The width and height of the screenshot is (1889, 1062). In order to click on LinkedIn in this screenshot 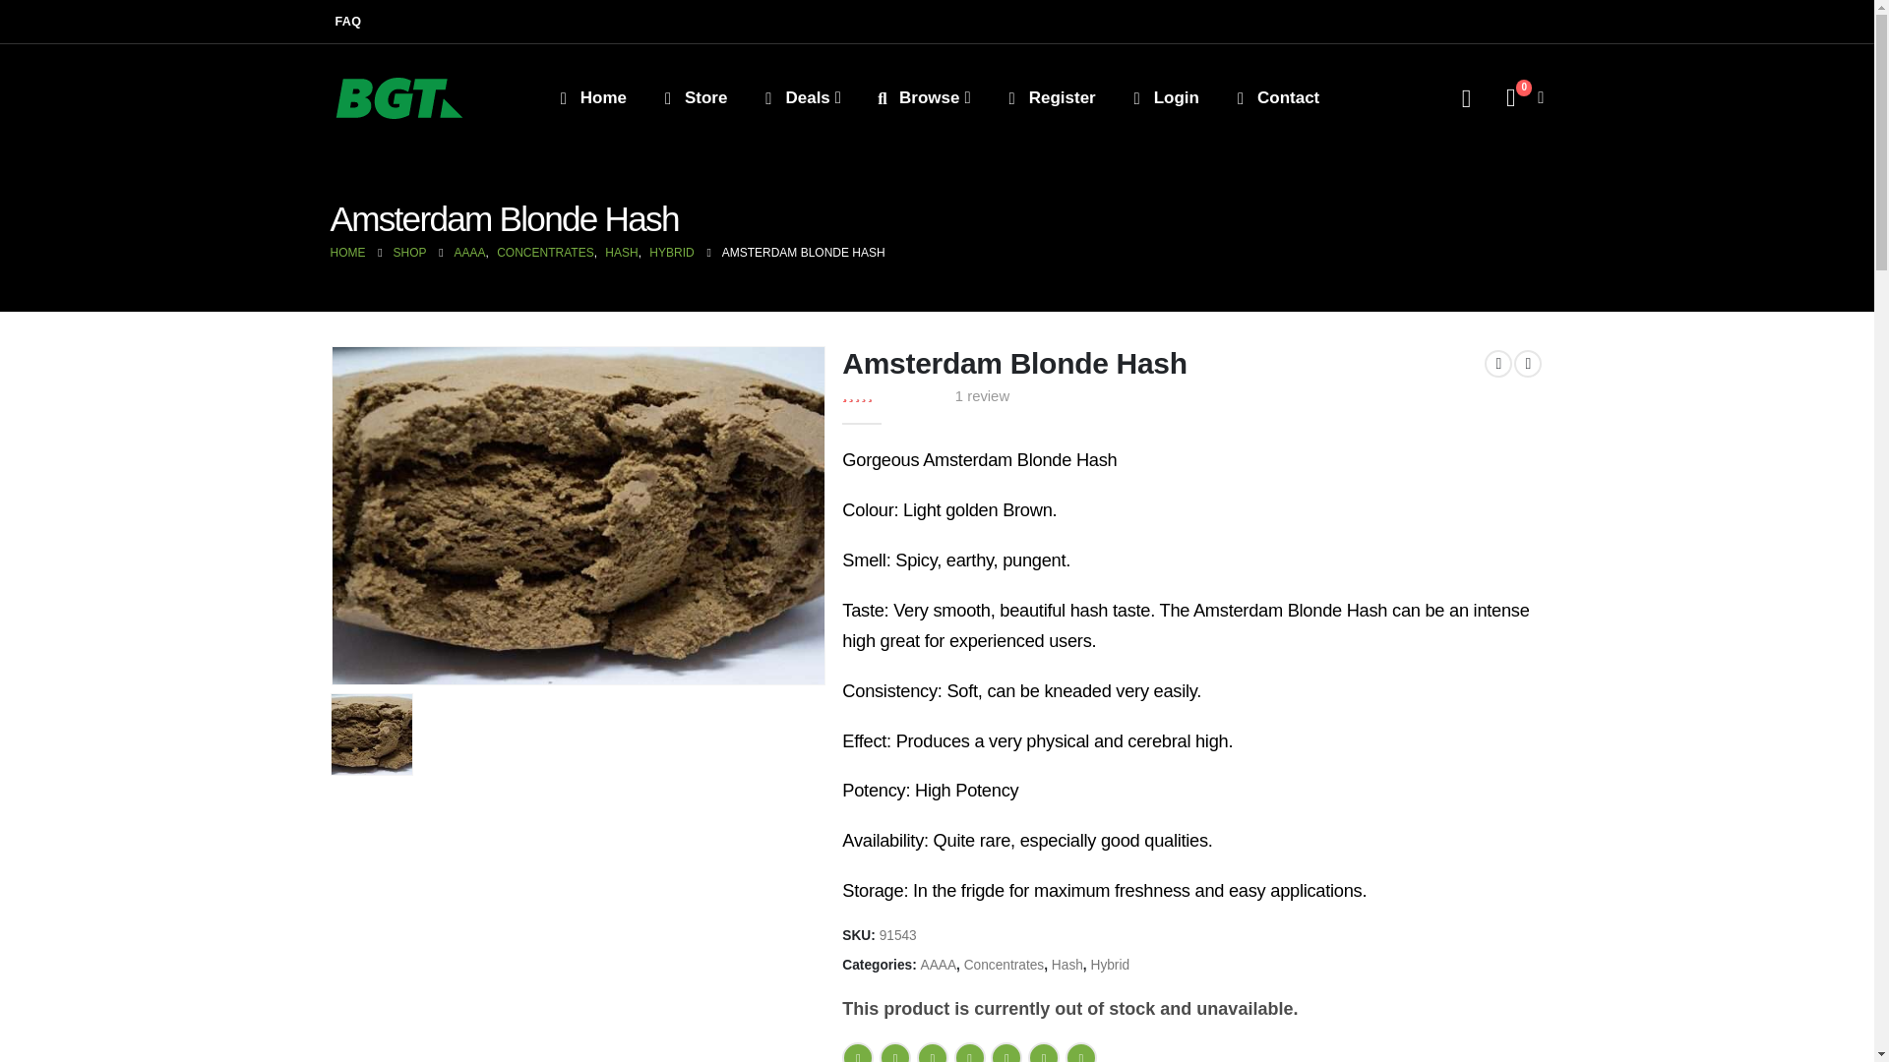, I will do `click(932, 1052)`.